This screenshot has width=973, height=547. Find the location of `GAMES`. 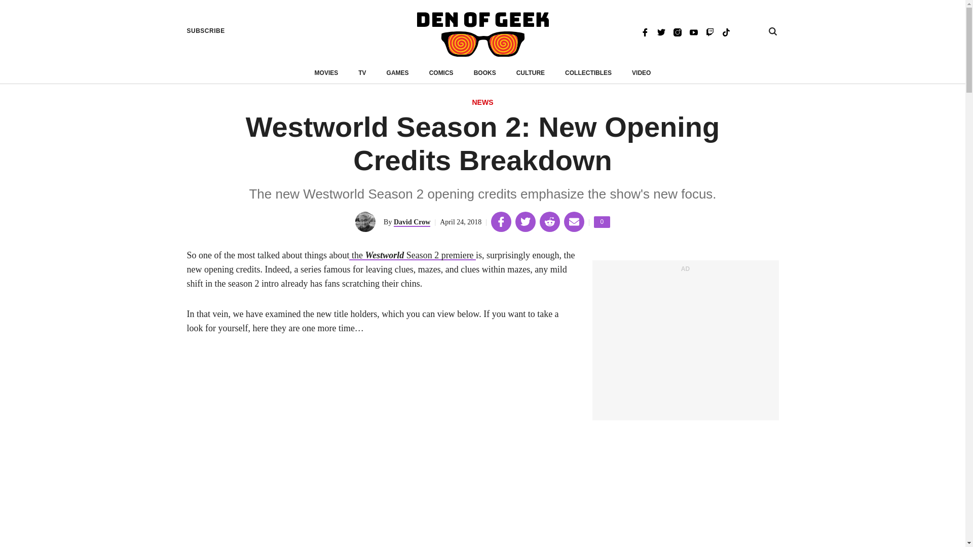

GAMES is located at coordinates (397, 73).